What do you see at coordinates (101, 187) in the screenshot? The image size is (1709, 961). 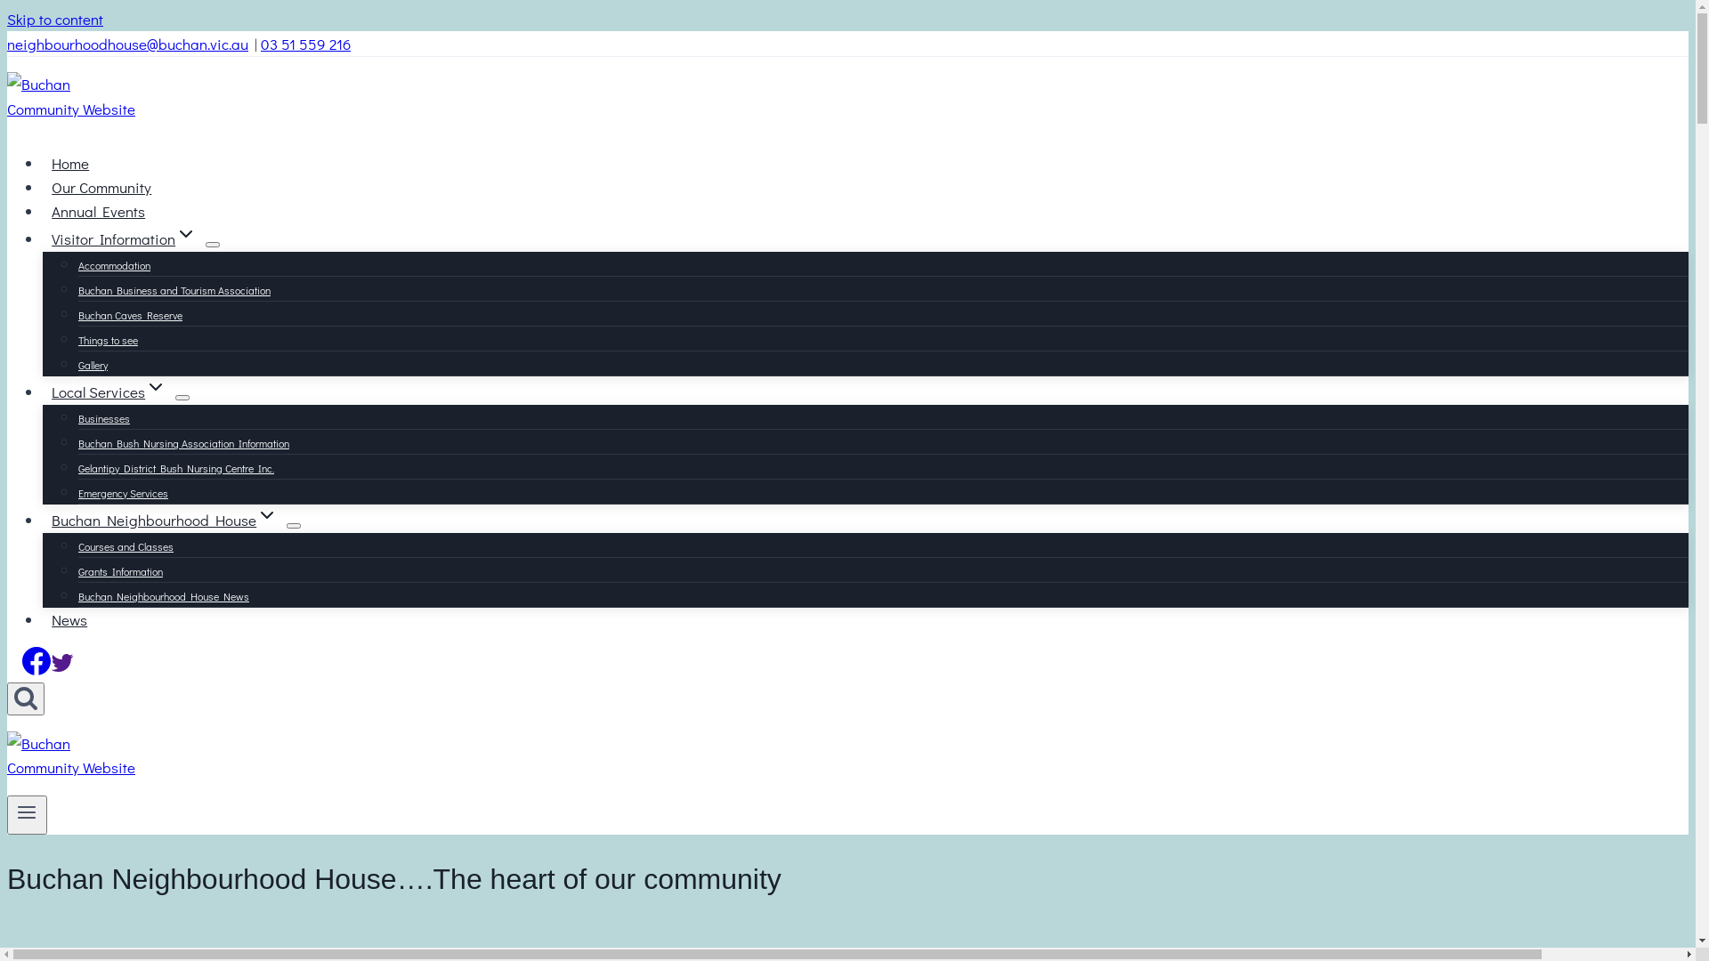 I see `Our Community` at bounding box center [101, 187].